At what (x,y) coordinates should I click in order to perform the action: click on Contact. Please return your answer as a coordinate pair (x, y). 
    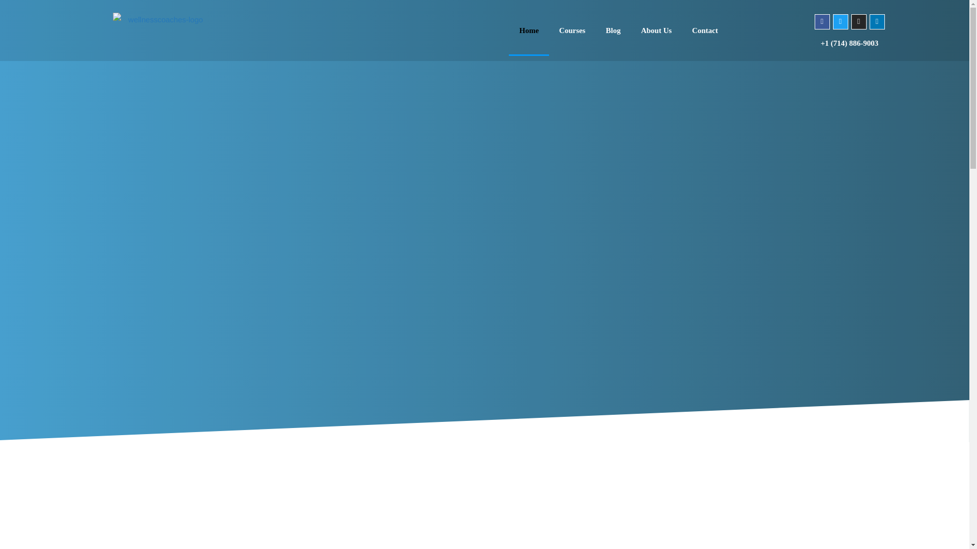
    Looking at the image, I should click on (705, 30).